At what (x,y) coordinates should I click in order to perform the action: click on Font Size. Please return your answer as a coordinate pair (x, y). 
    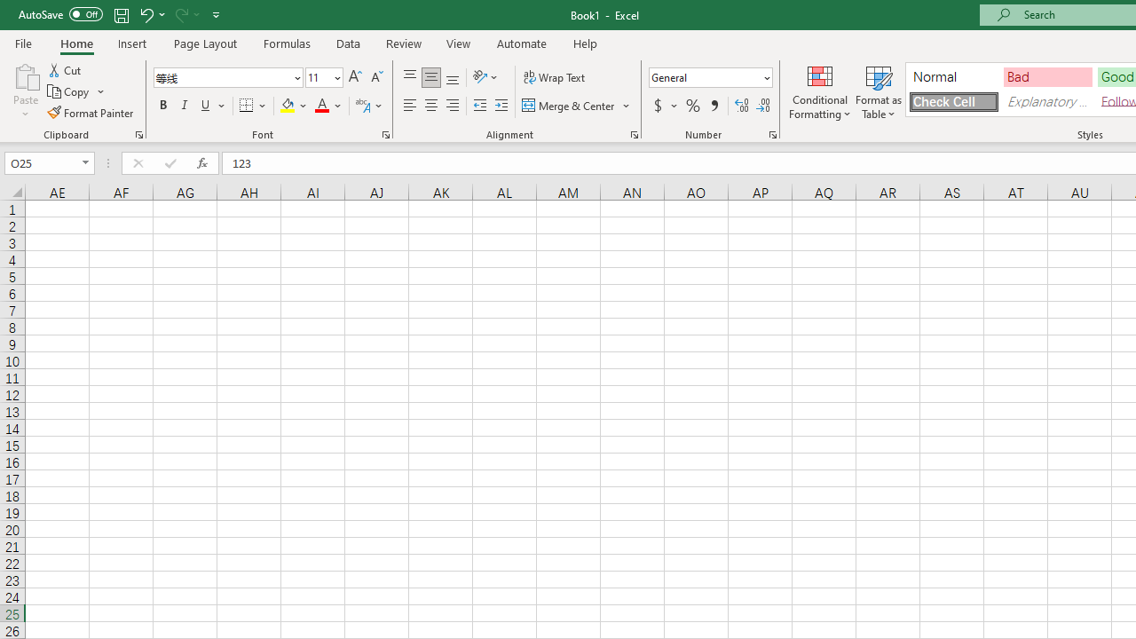
    Looking at the image, I should click on (318, 77).